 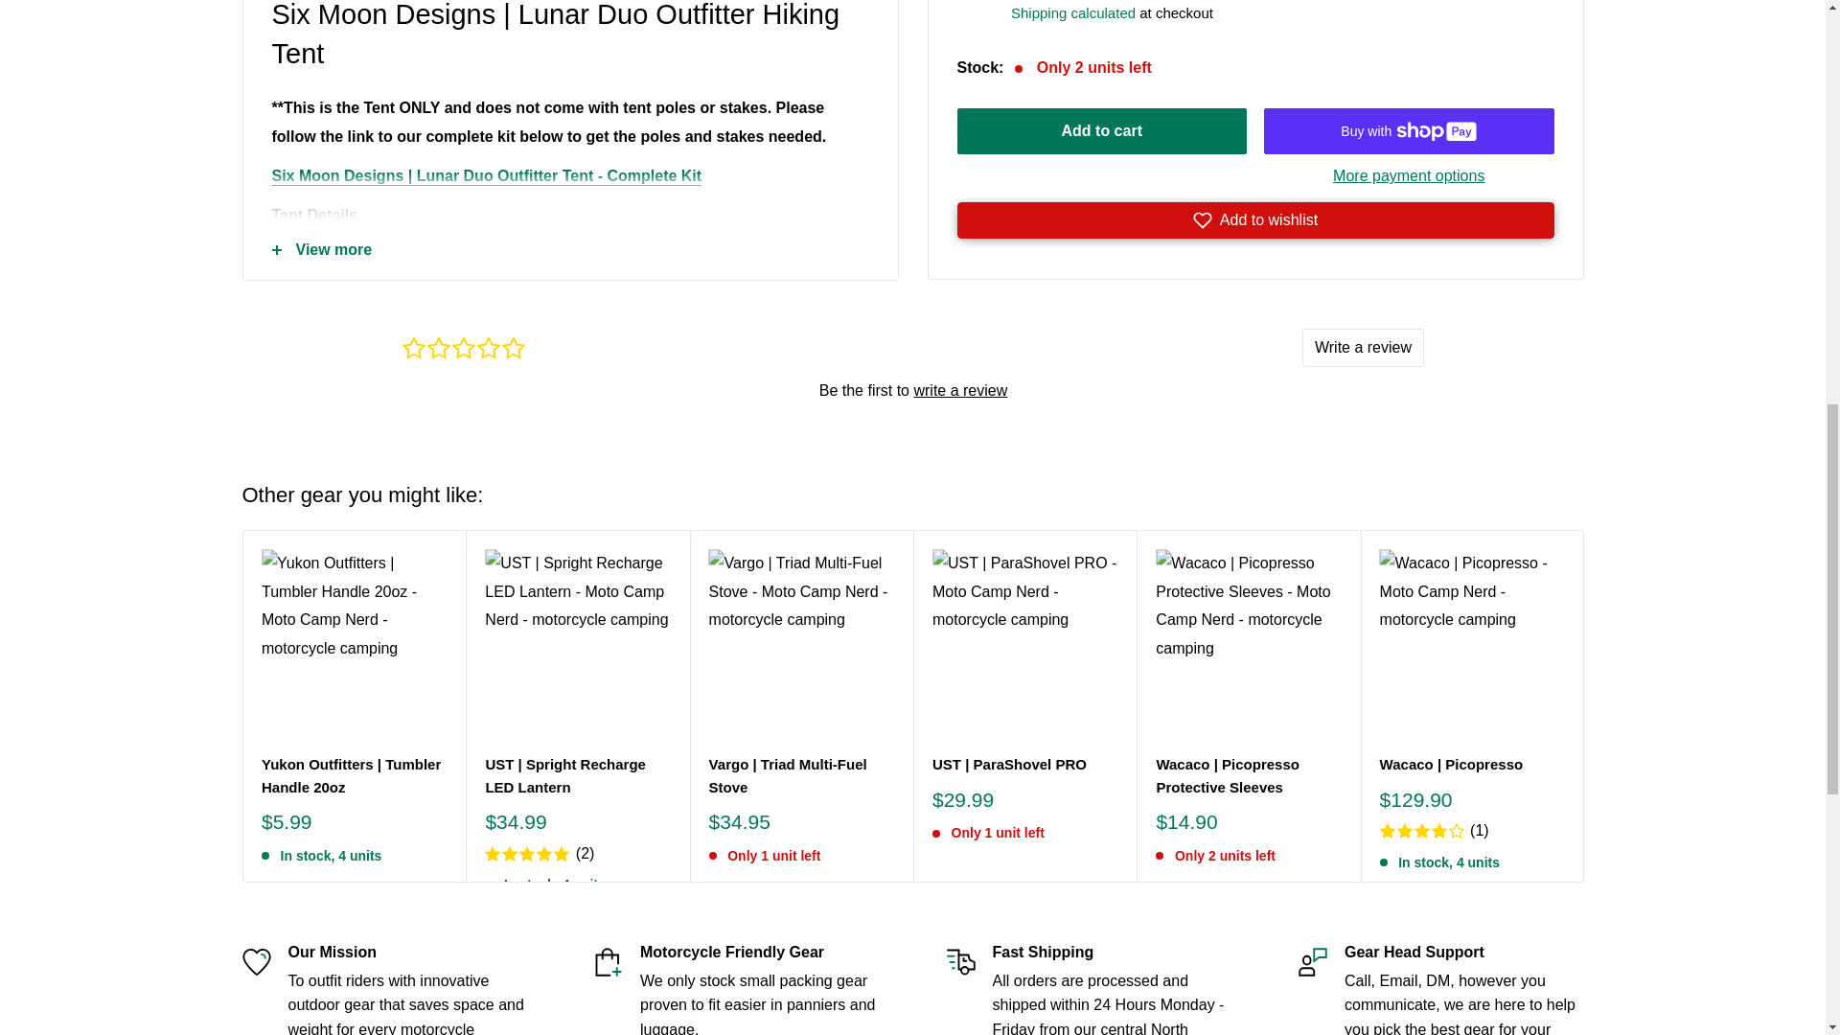 I want to click on Product reviews widget, so click(x=912, y=364).